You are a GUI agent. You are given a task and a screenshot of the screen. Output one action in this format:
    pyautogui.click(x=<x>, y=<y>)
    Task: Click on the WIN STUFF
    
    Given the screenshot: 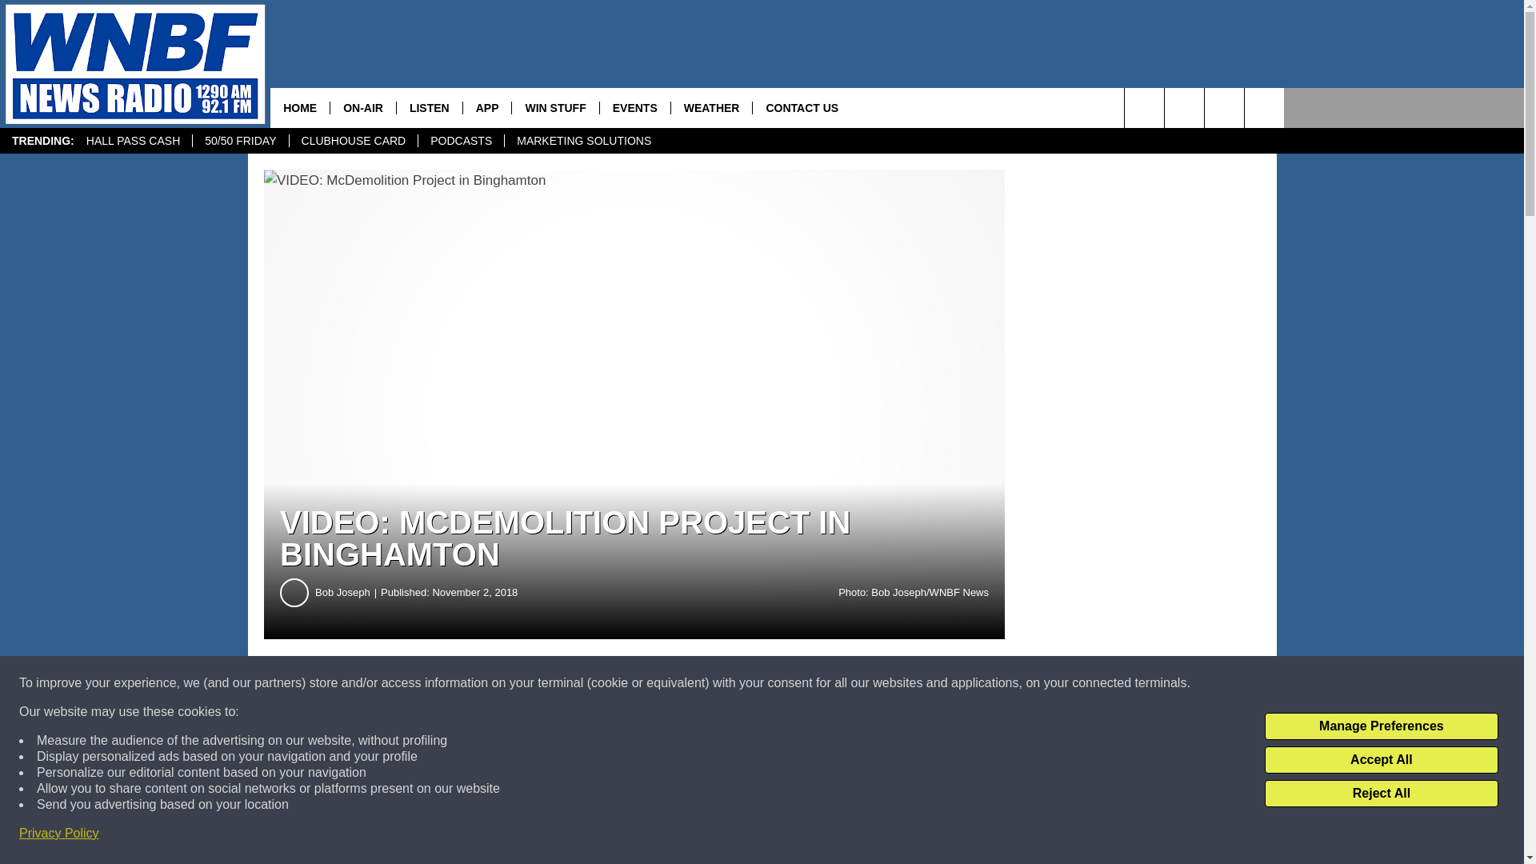 What is the action you would take?
    pyautogui.click(x=555, y=107)
    